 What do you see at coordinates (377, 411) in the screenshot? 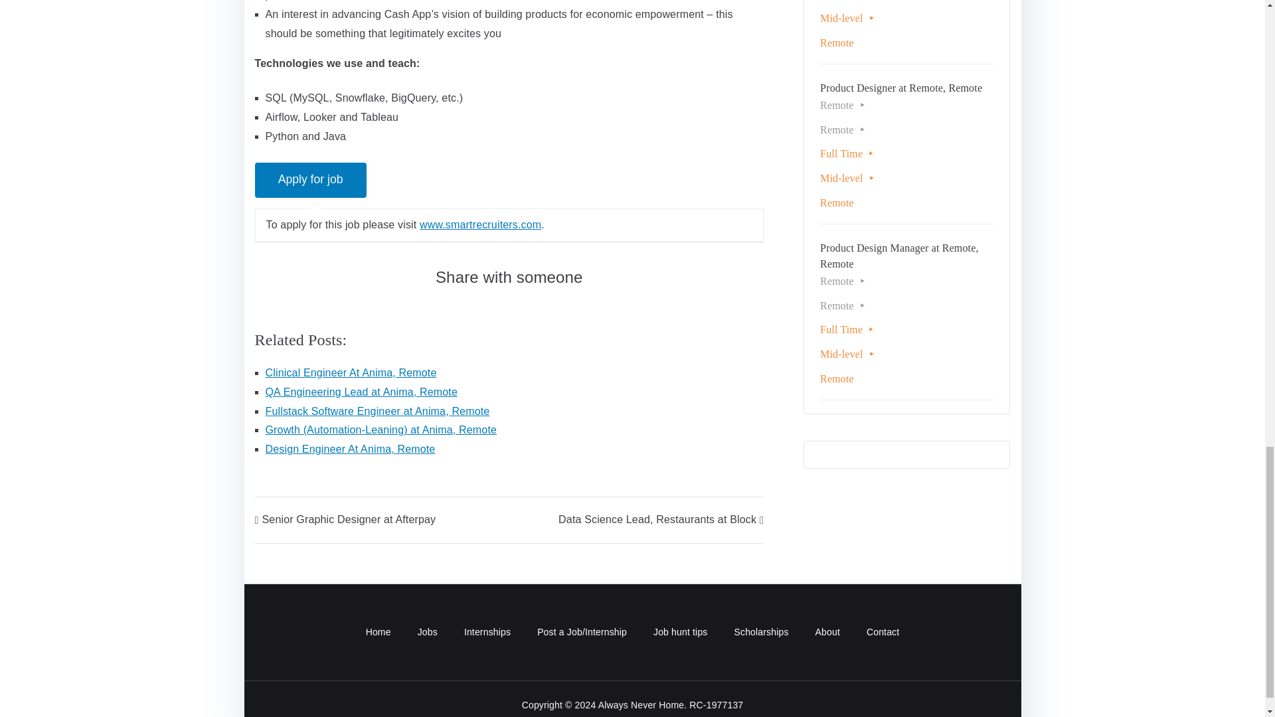
I see `Fullstack Software Engineer at Anima, Remote` at bounding box center [377, 411].